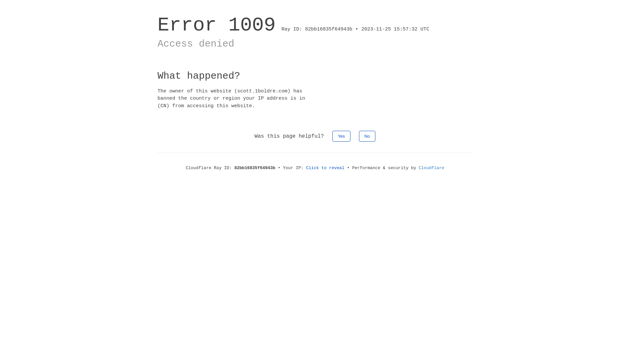  What do you see at coordinates (325, 168) in the screenshot?
I see `Click to reveal` at bounding box center [325, 168].